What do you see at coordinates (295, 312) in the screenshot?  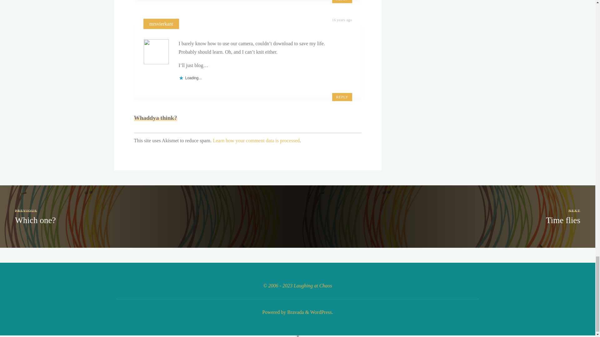 I see `Bravada WordPress Theme by Cryout Creations` at bounding box center [295, 312].